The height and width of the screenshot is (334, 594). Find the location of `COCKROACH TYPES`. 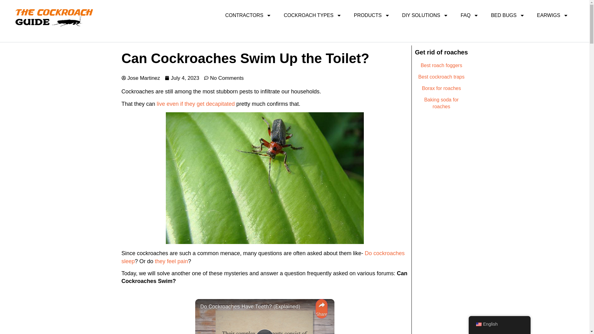

COCKROACH TYPES is located at coordinates (312, 15).